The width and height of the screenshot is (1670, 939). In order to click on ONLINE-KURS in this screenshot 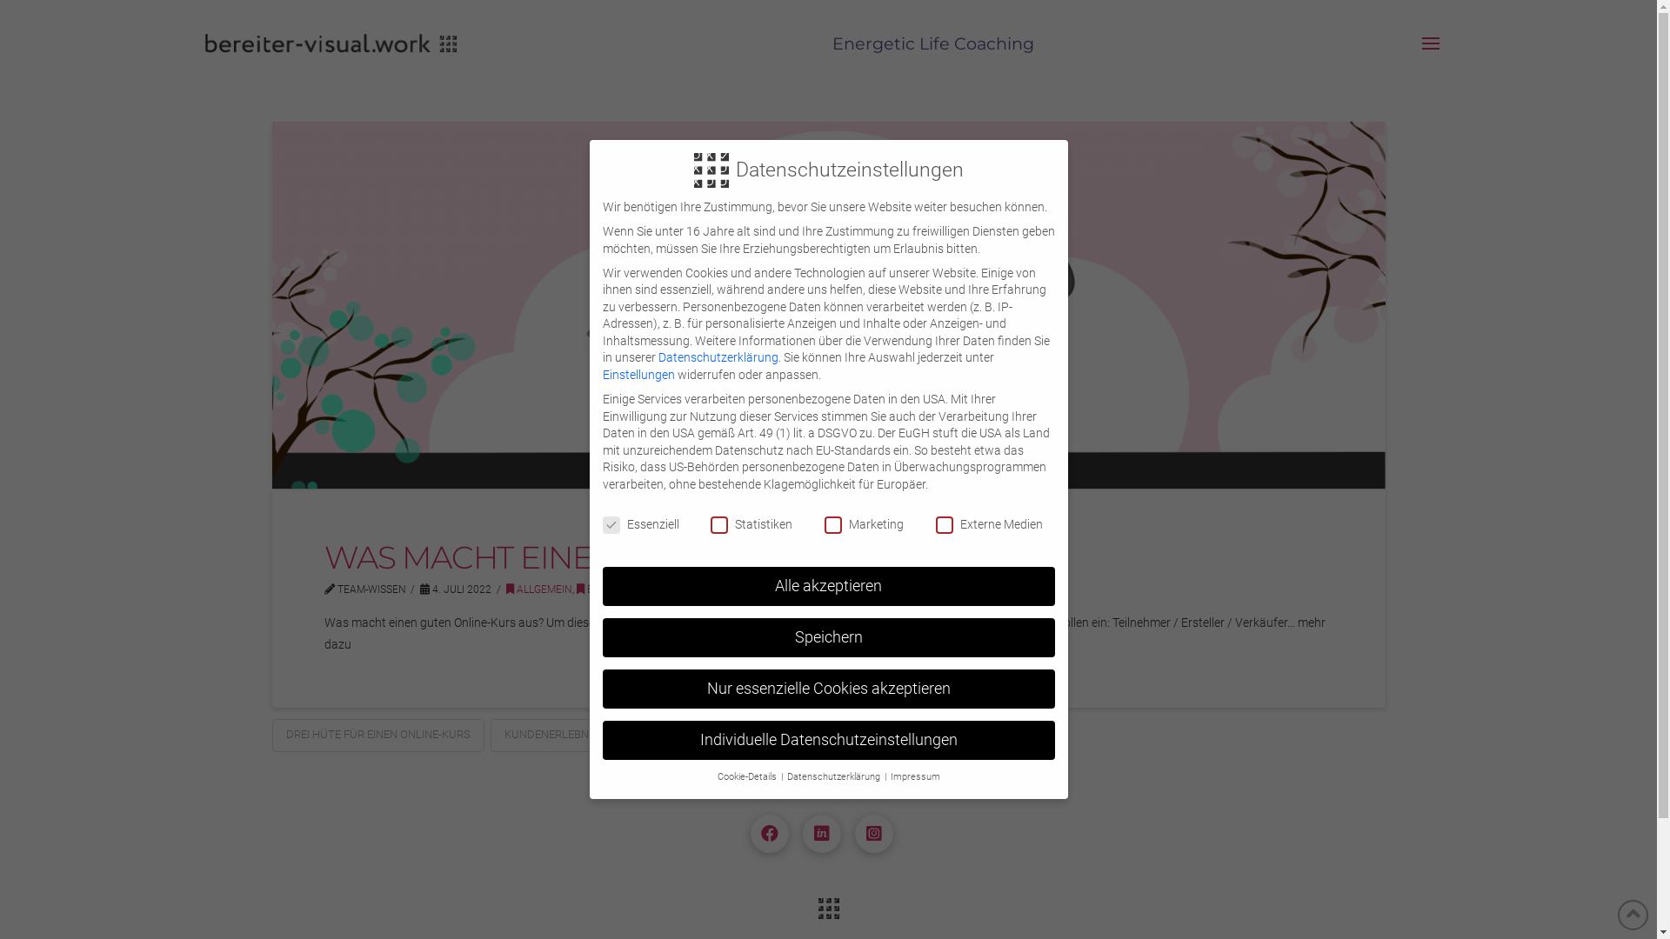, I will do `click(842, 736)`.